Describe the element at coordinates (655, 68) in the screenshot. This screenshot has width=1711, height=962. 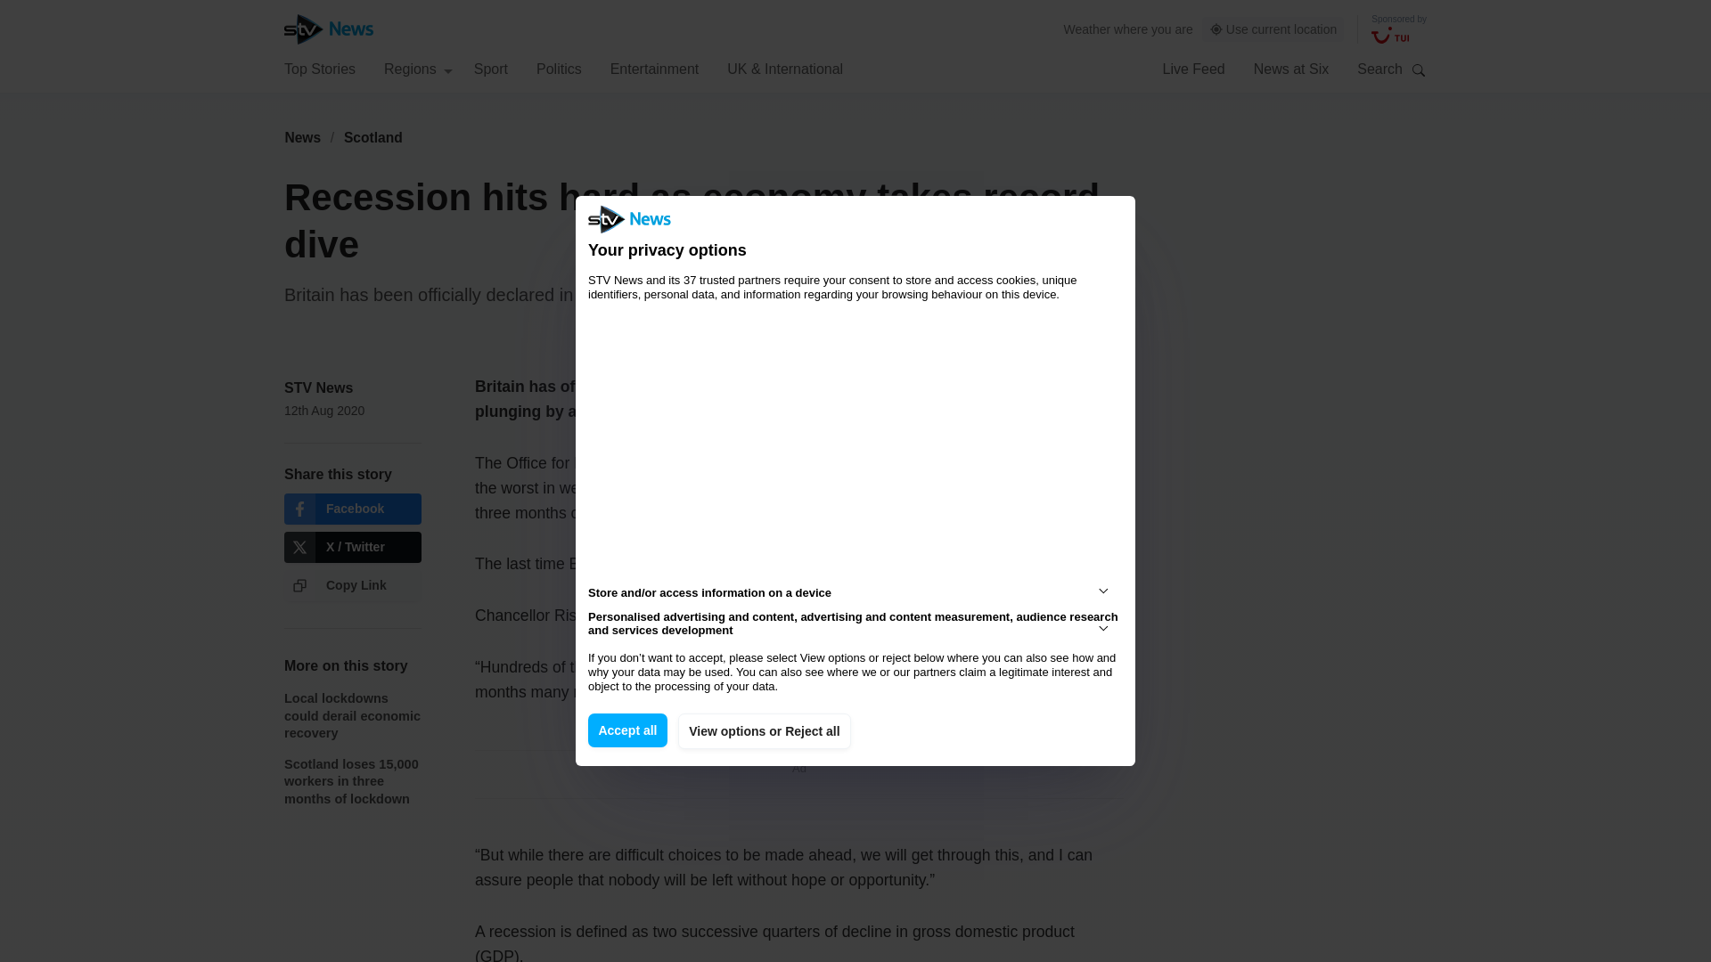
I see `Entertainment` at that location.